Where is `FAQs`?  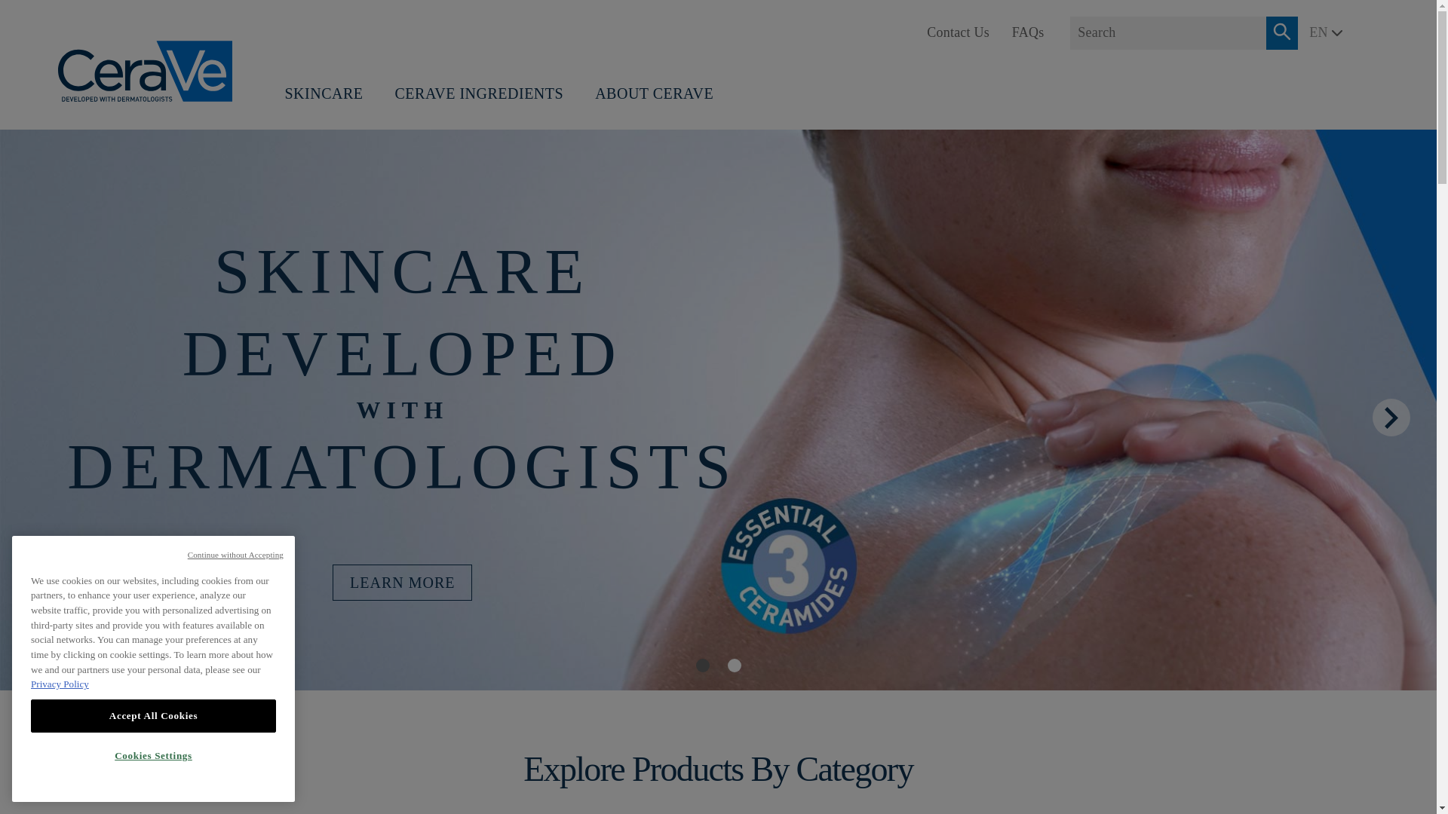
FAQs is located at coordinates (1028, 32).